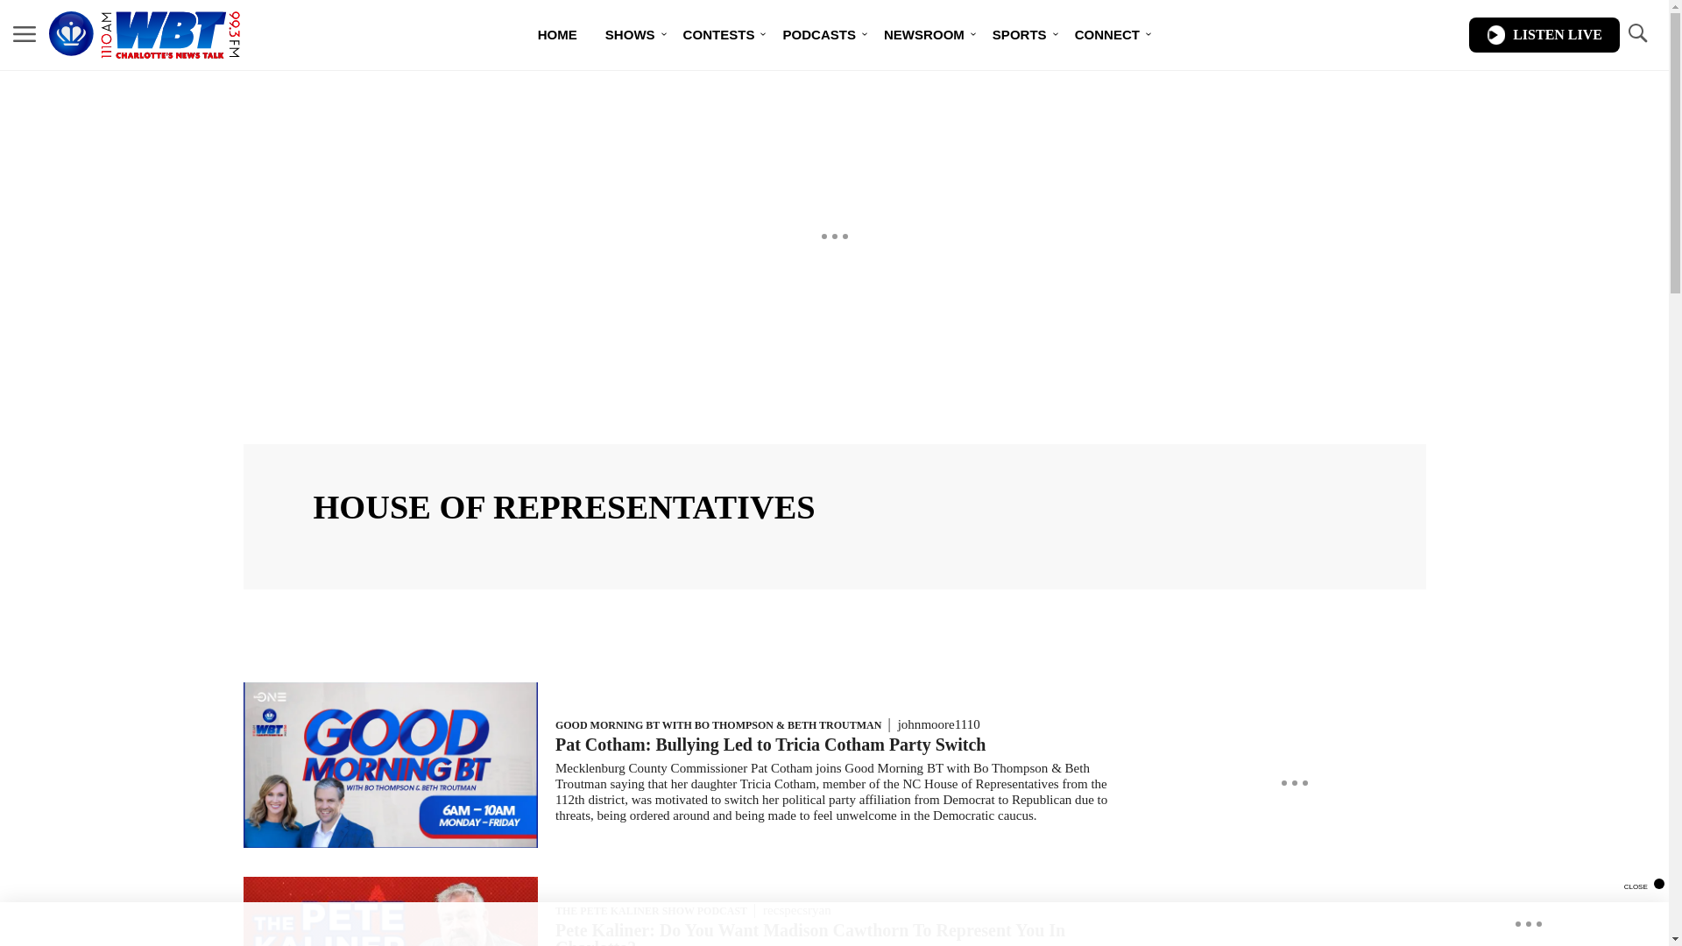  What do you see at coordinates (25, 35) in the screenshot?
I see `MENU` at bounding box center [25, 35].